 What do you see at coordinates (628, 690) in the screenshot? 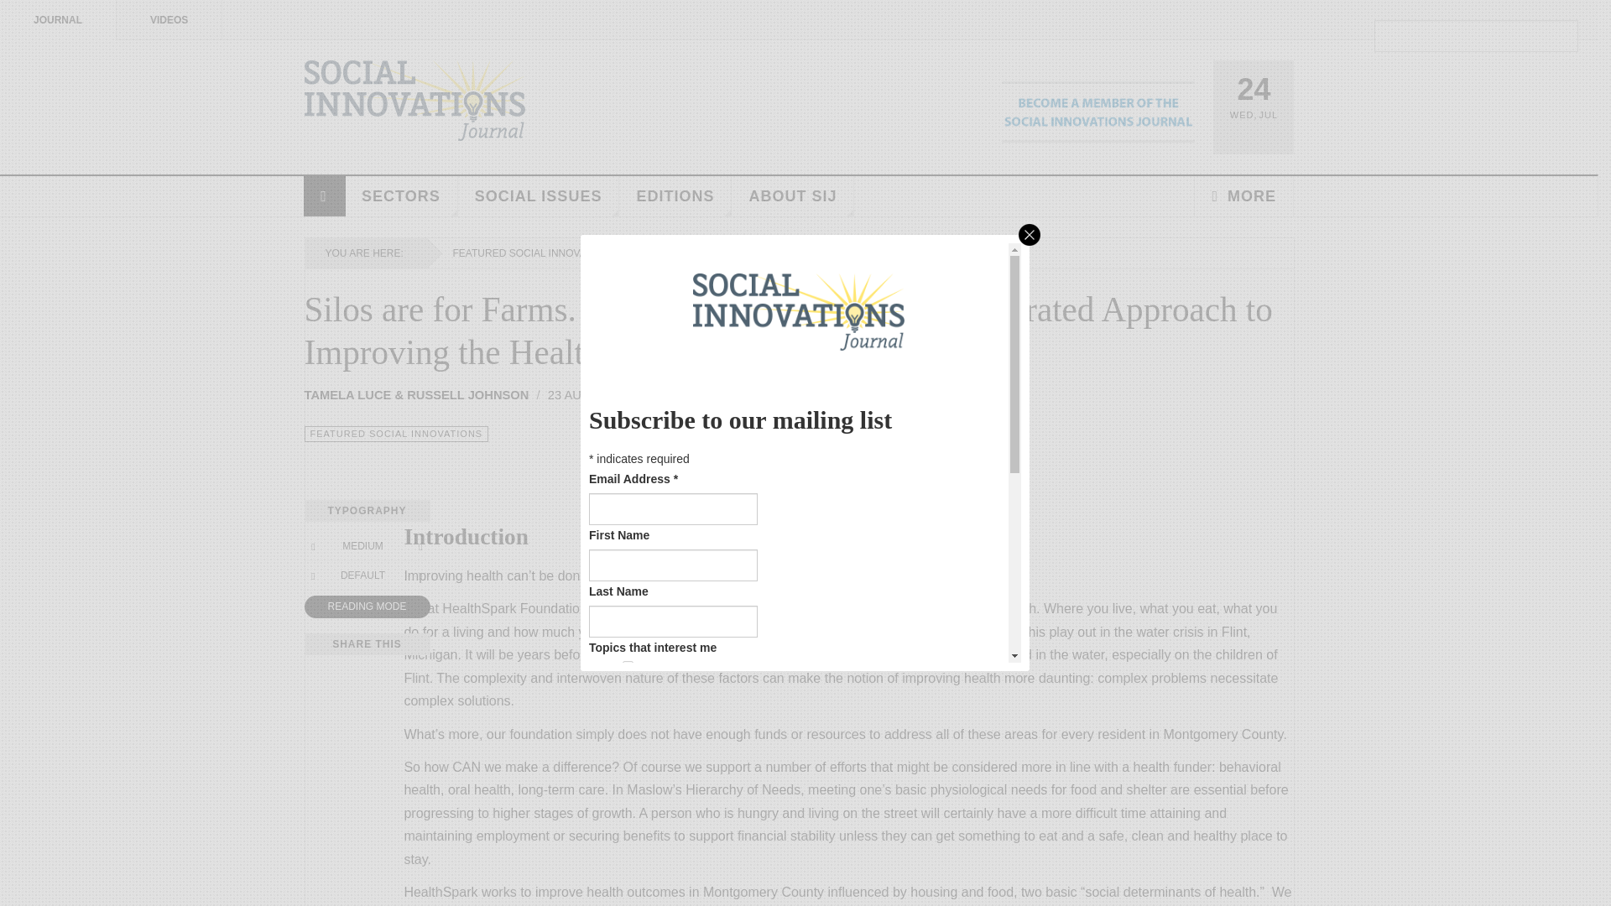
I see `2` at bounding box center [628, 690].